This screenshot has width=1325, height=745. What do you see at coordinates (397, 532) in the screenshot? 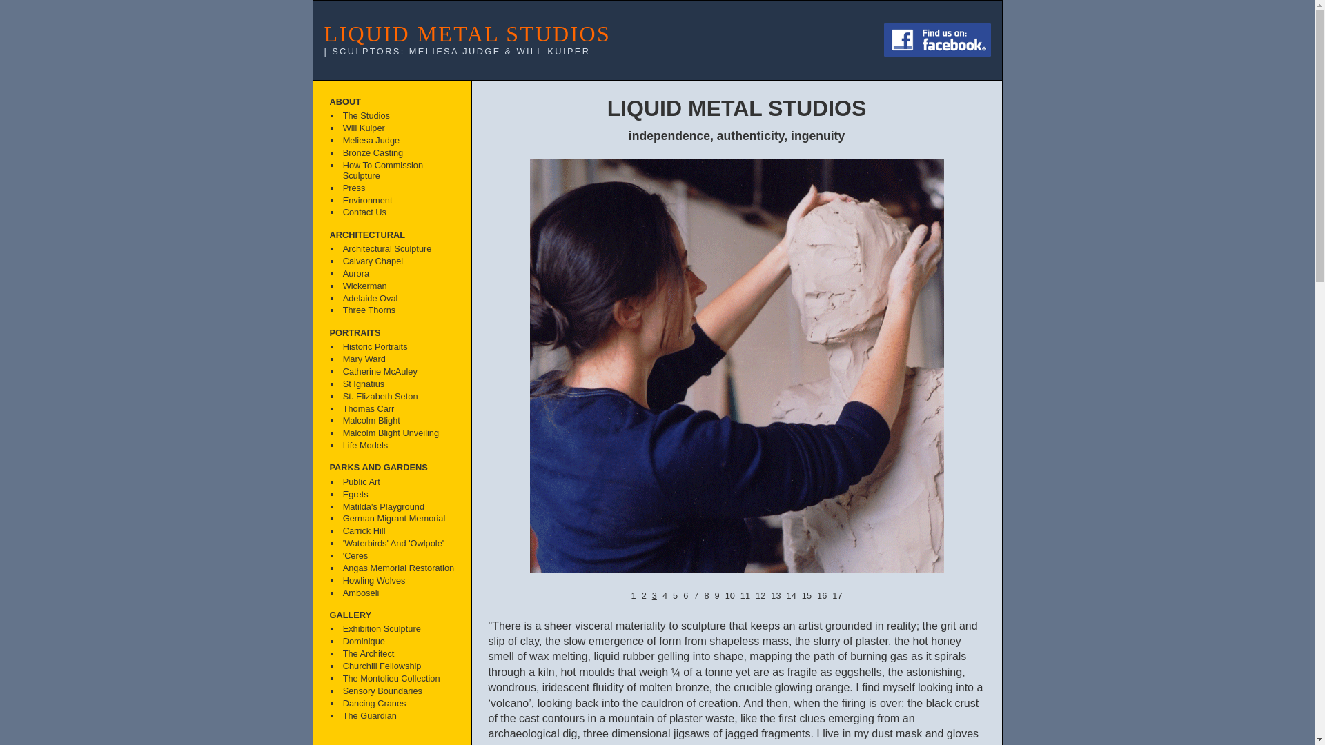
I see `Carrick Hill` at bounding box center [397, 532].